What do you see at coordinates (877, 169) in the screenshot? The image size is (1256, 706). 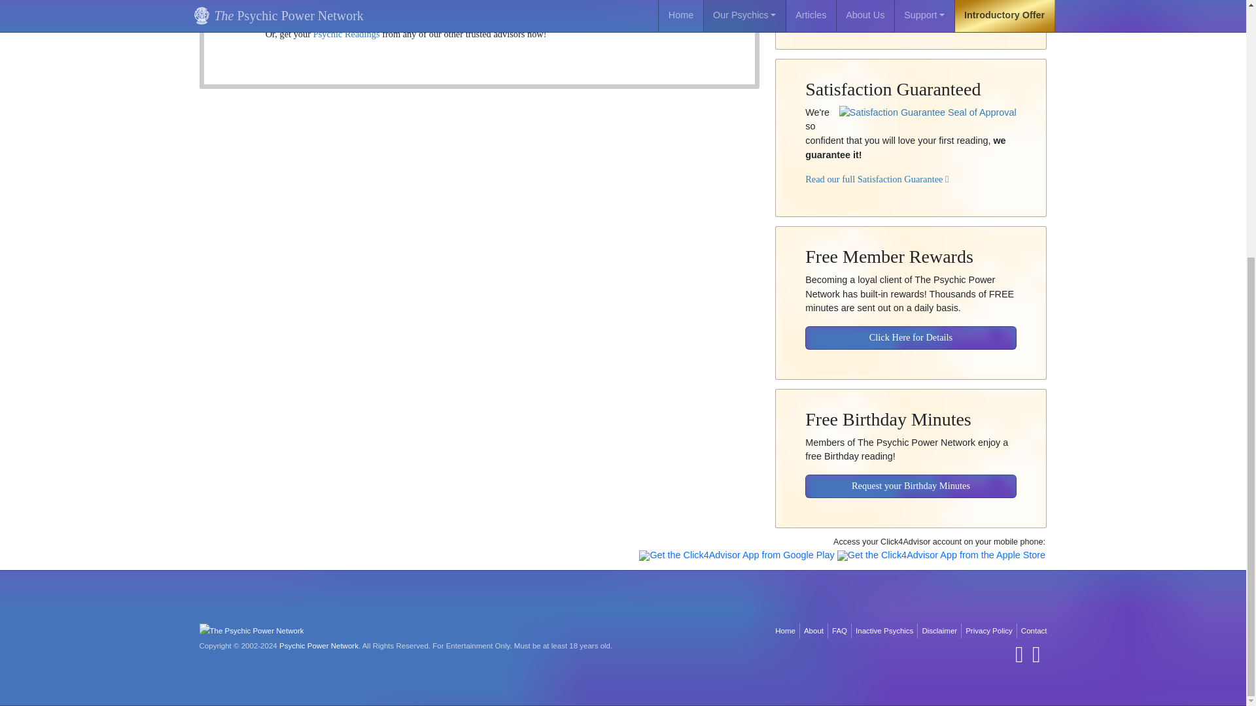 I see `Read our full Satisfaction Guarantee ` at bounding box center [877, 169].